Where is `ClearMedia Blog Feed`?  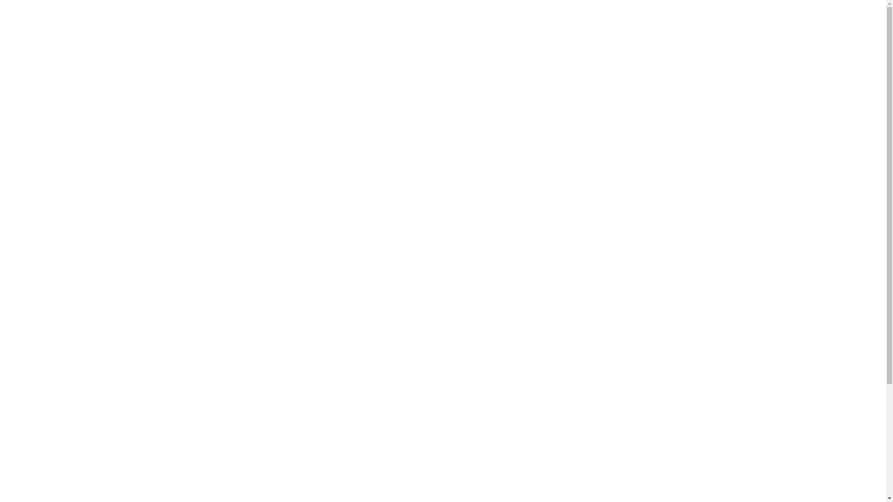
ClearMedia Blog Feed is located at coordinates (118, 73).